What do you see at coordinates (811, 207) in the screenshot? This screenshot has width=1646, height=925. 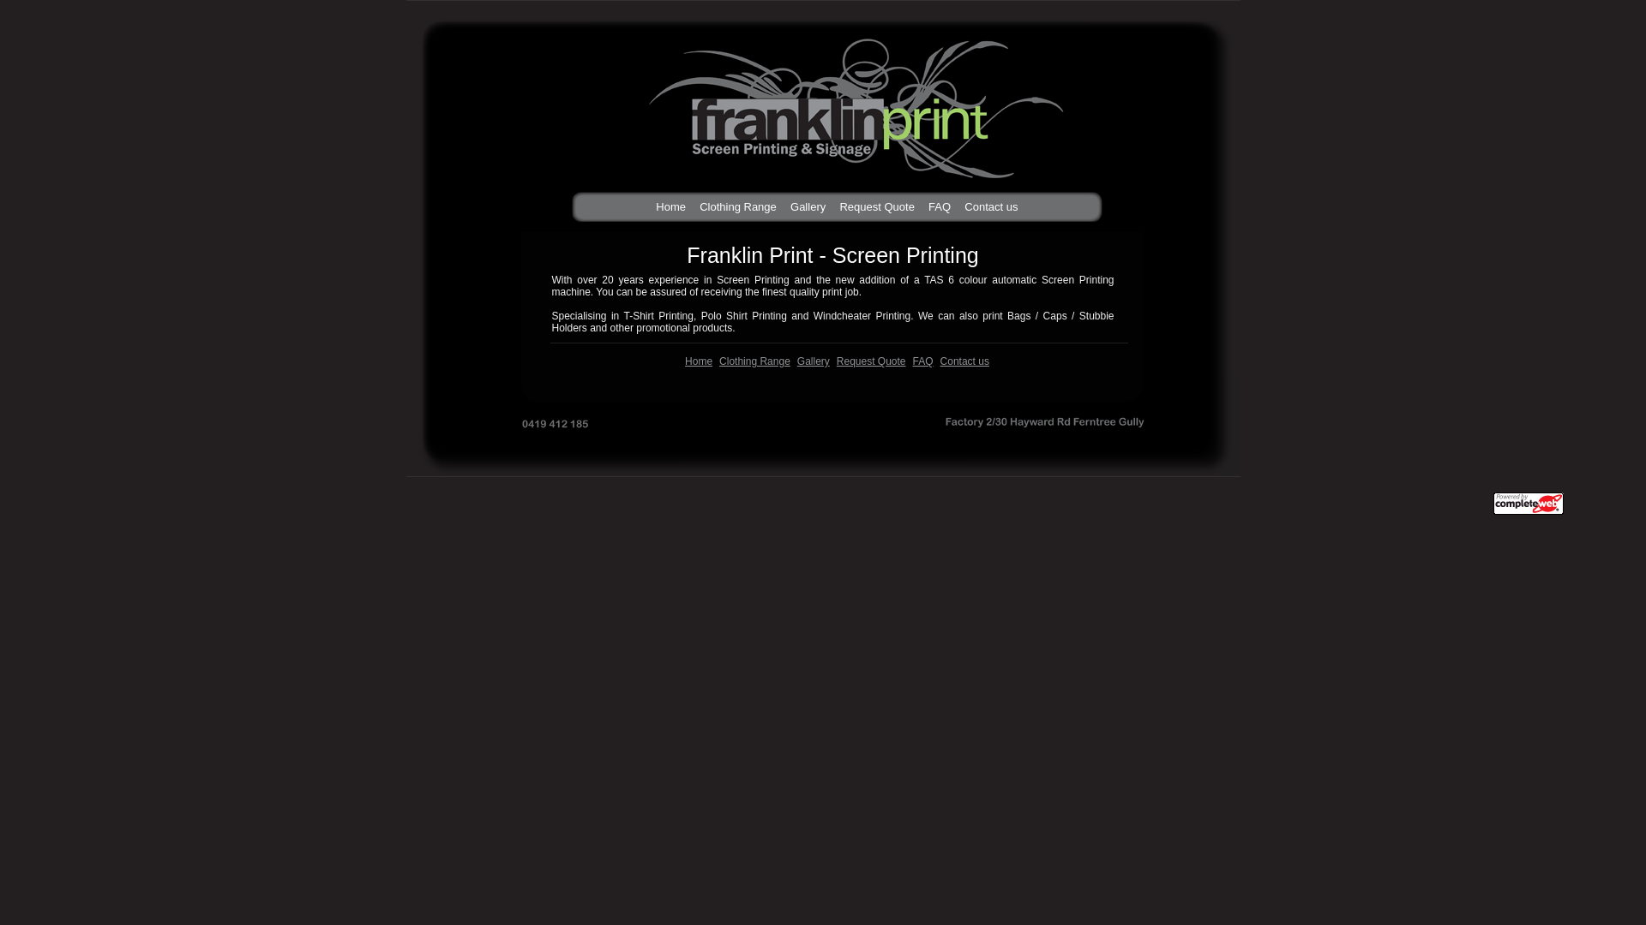 I see `Gallery  ` at bounding box center [811, 207].